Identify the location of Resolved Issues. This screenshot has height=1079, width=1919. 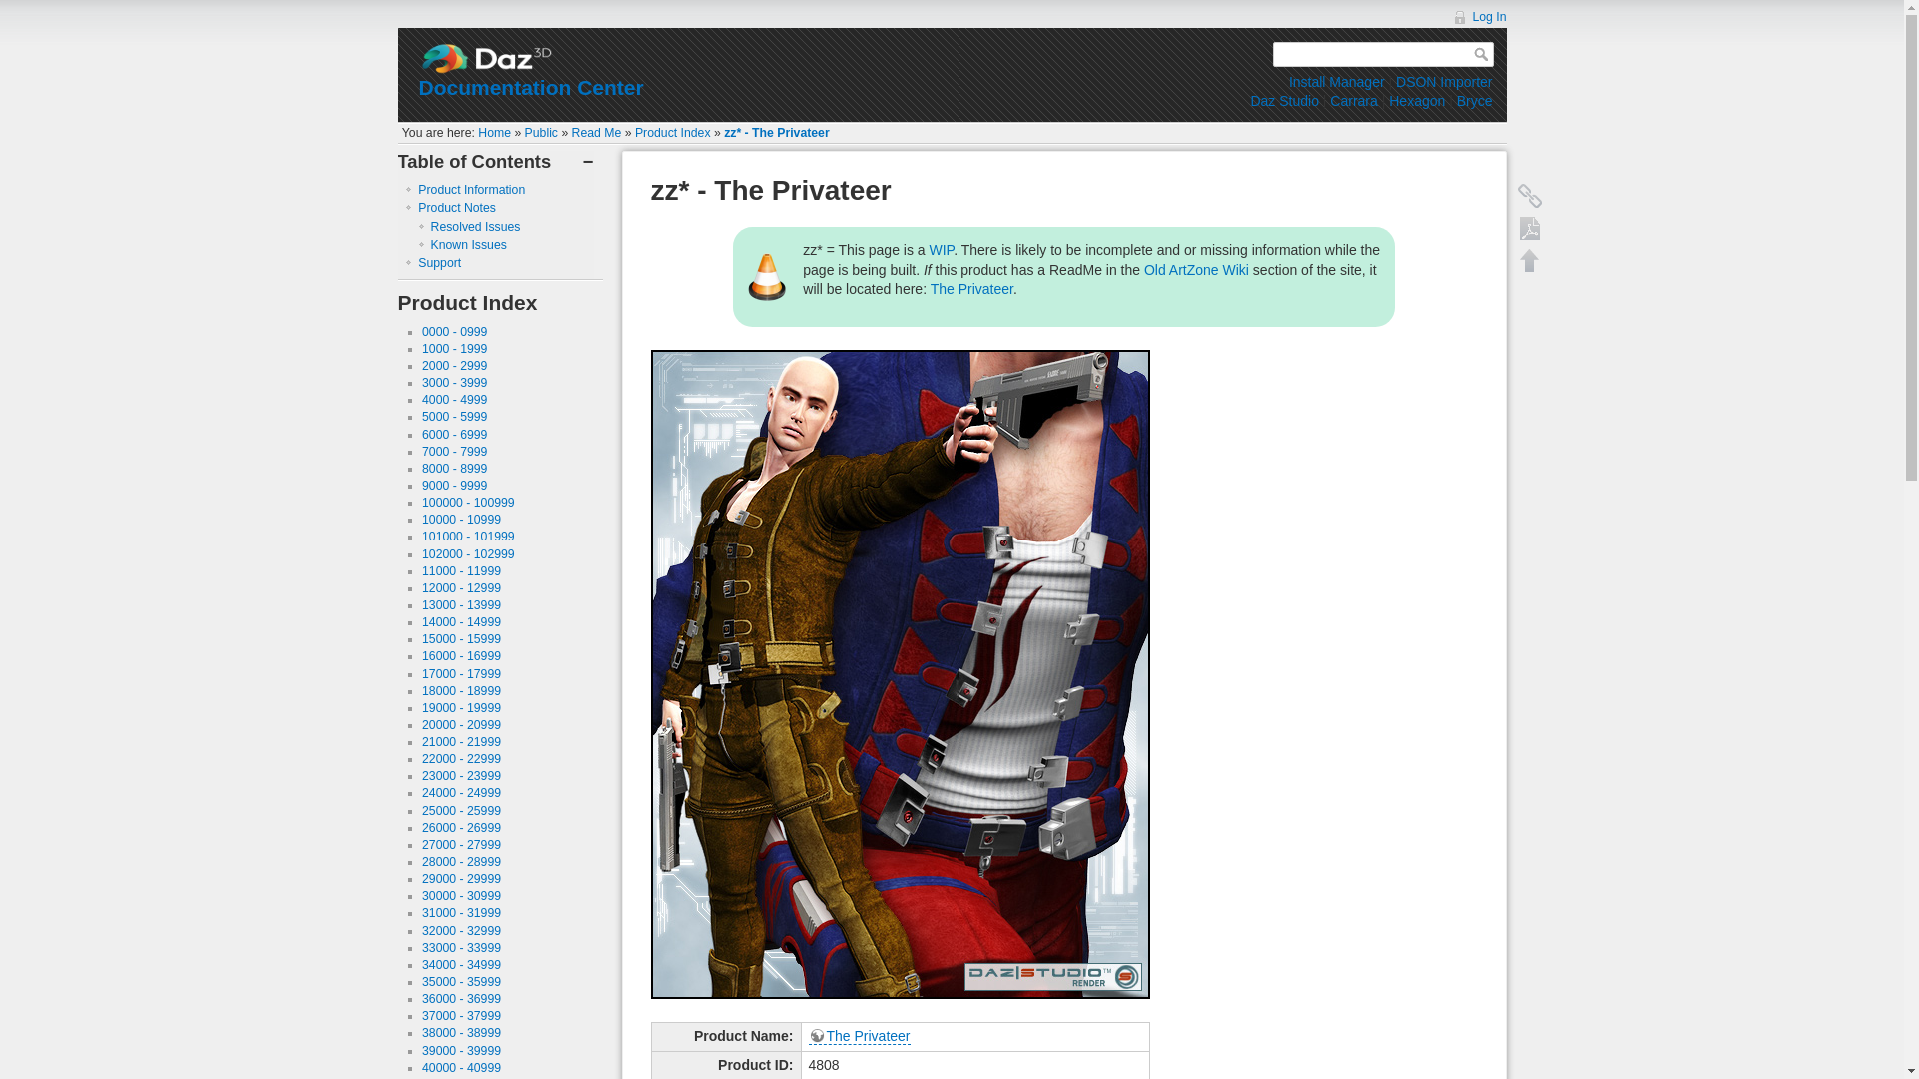
(475, 227).